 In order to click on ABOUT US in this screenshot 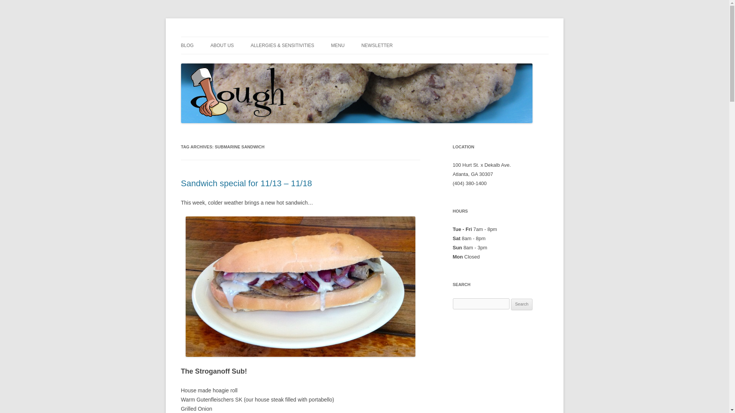, I will do `click(222, 46)`.